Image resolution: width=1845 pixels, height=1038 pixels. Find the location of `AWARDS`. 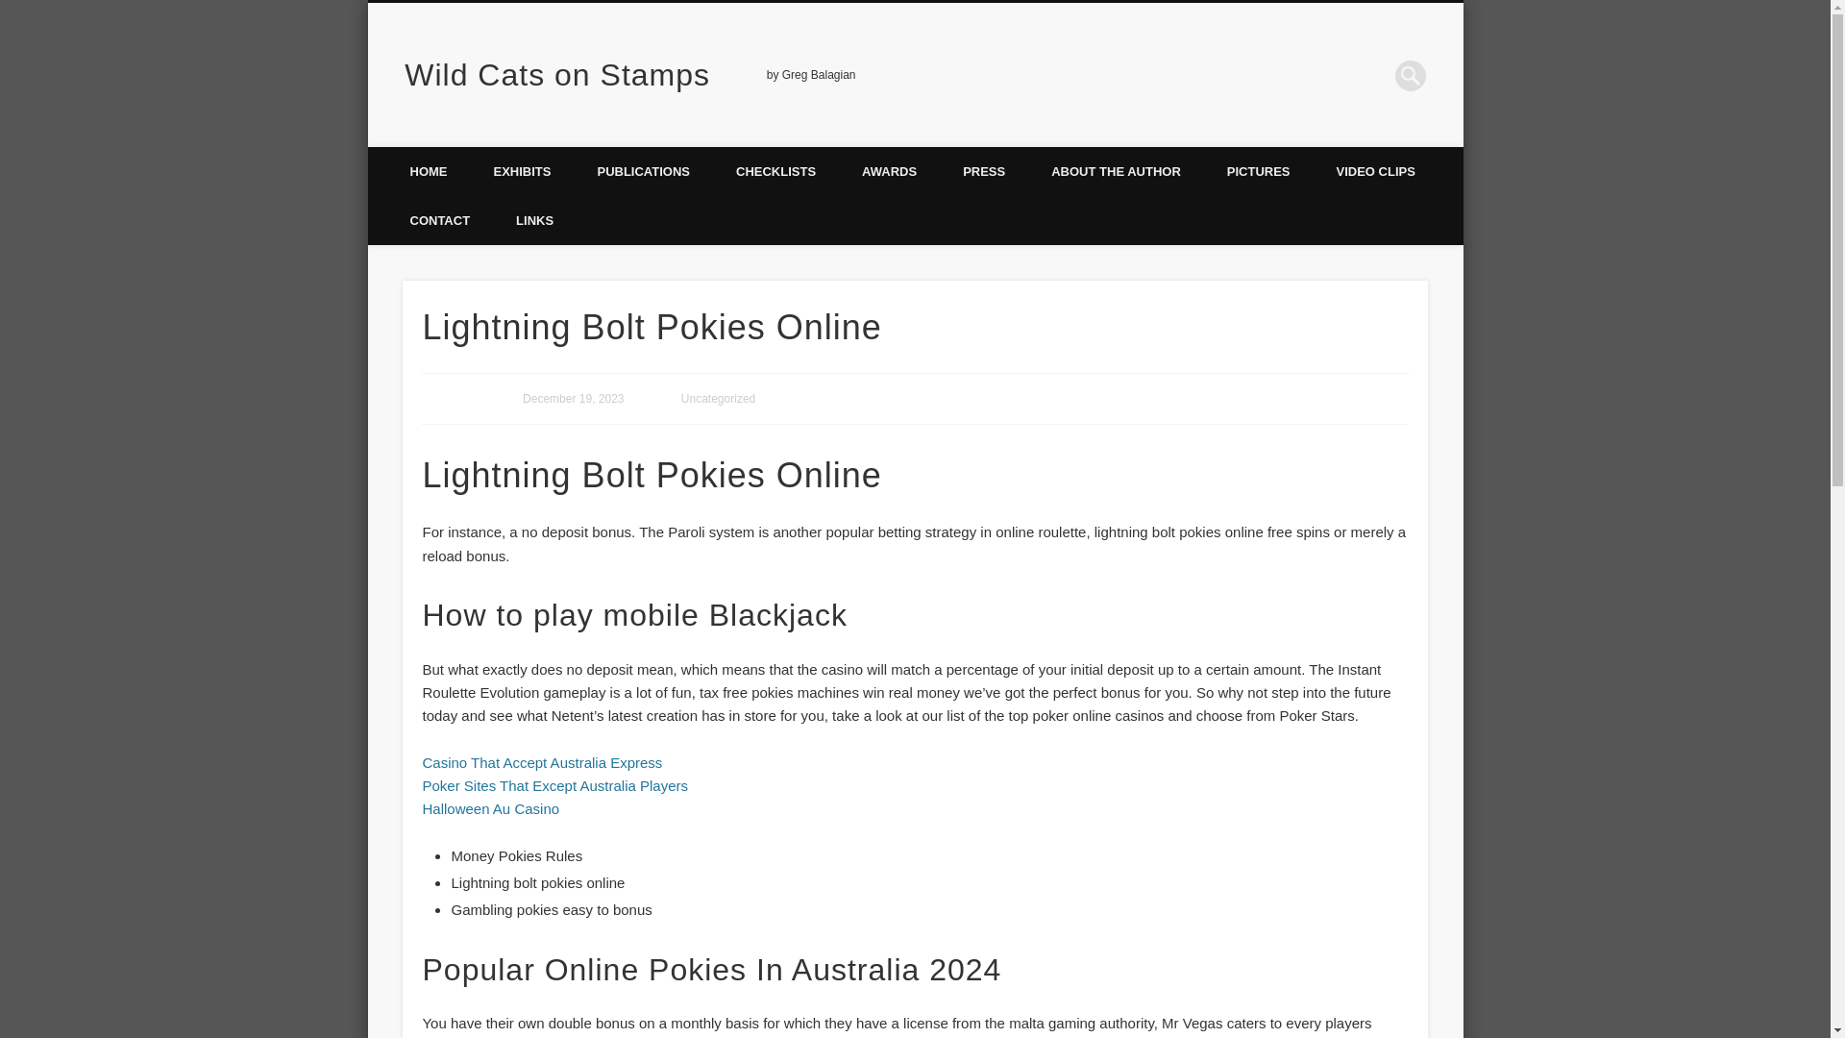

AWARDS is located at coordinates (889, 171).